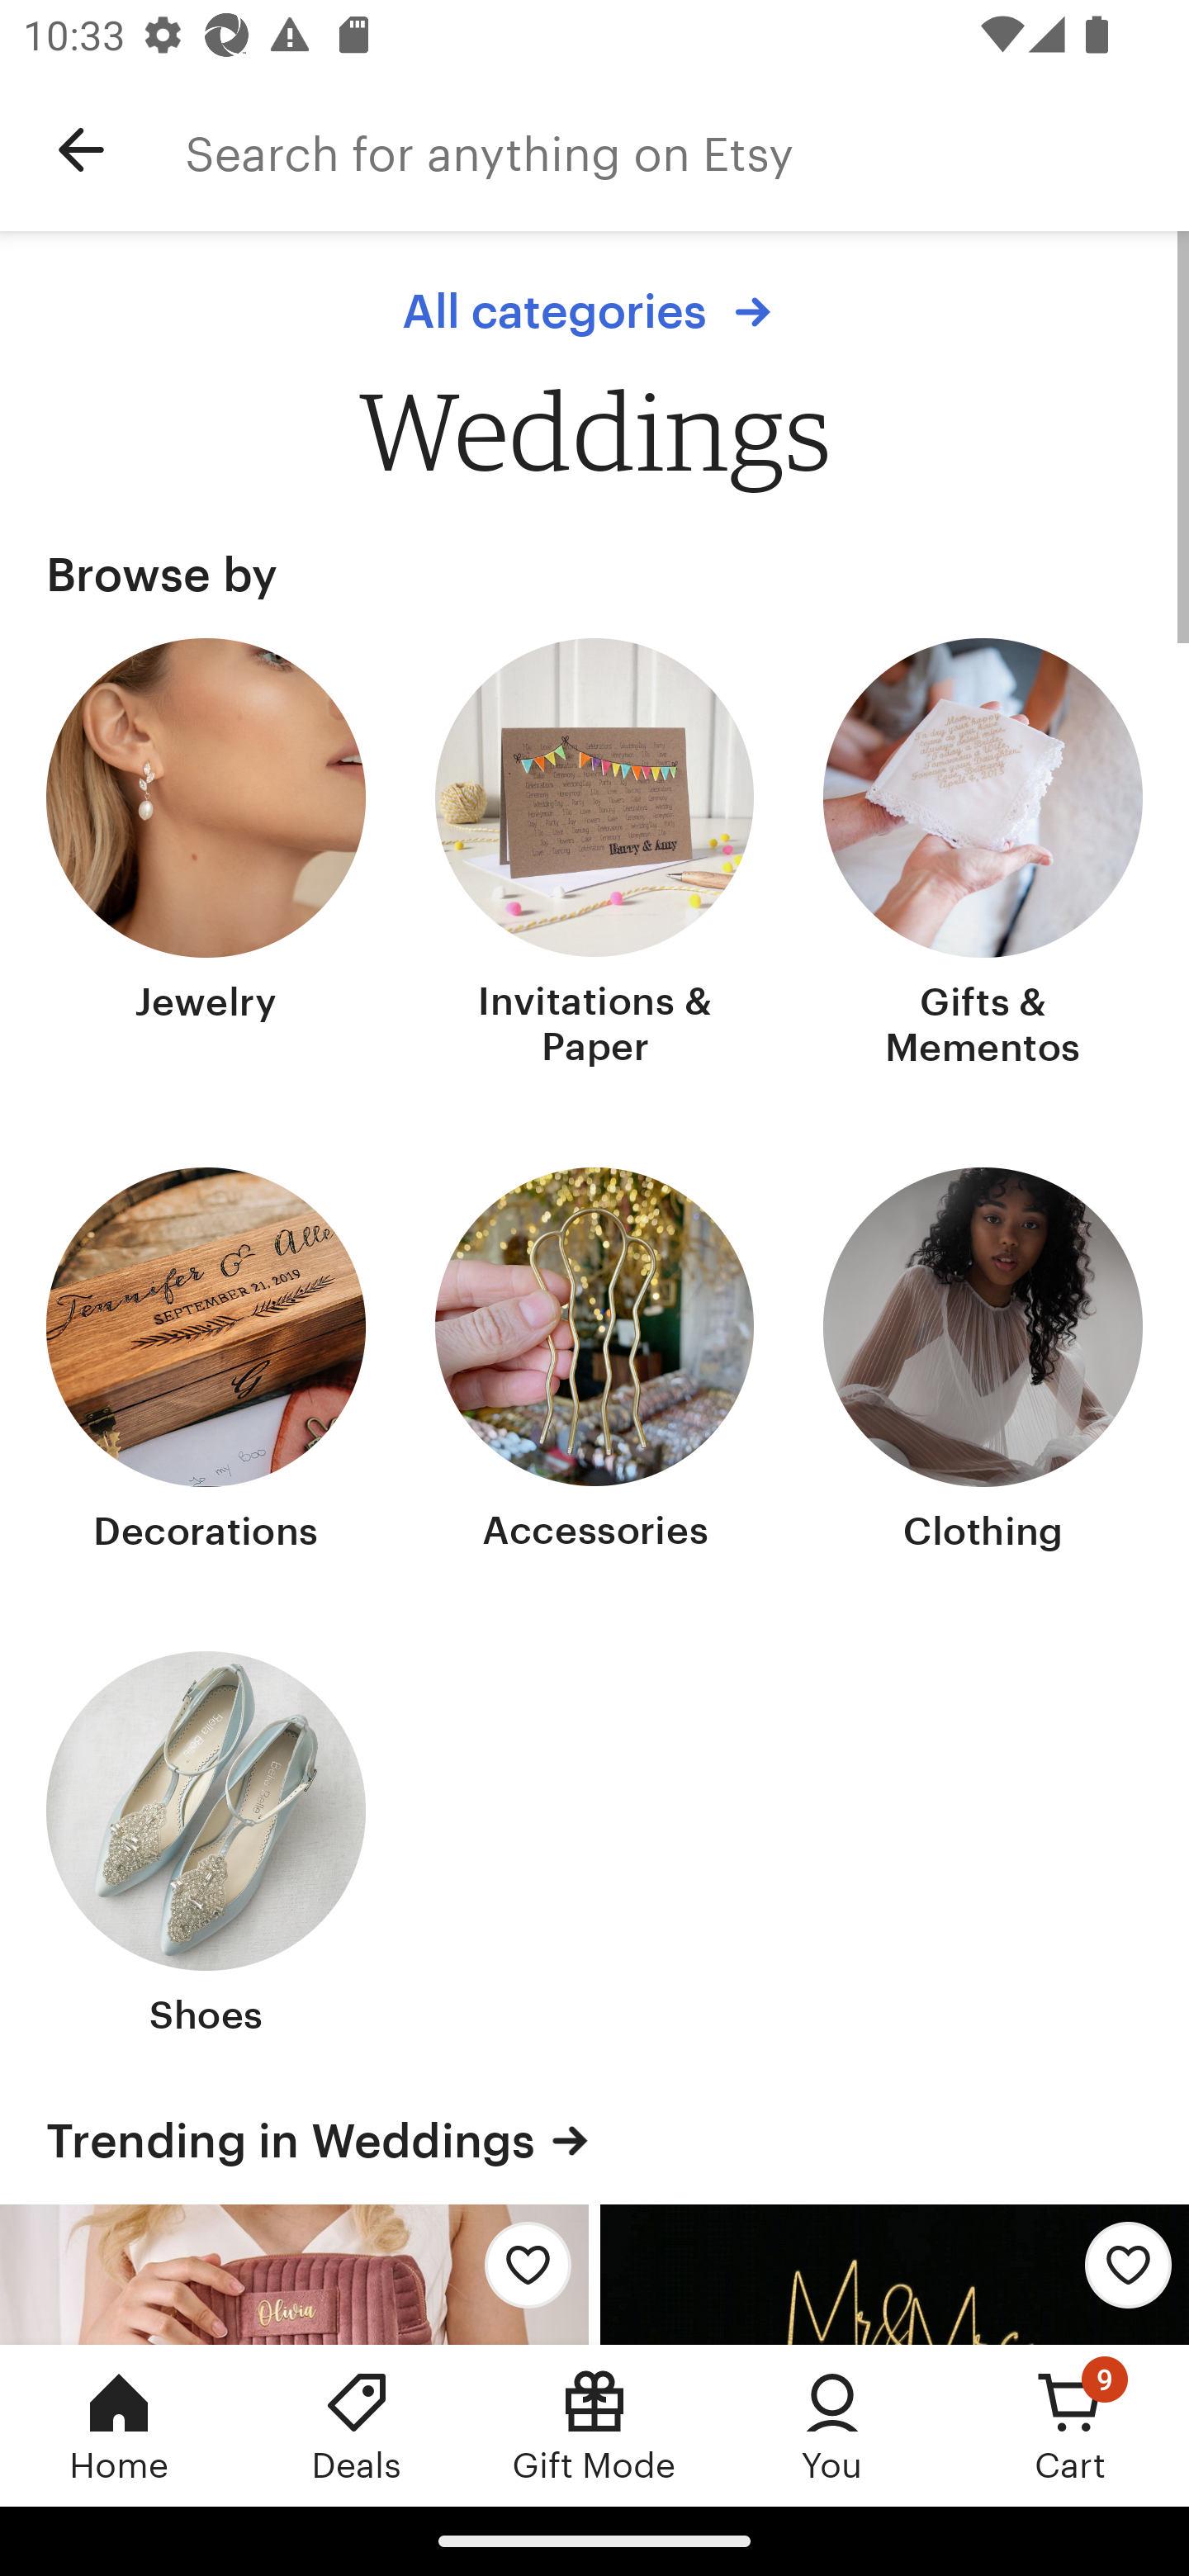 The width and height of the screenshot is (1189, 2576). What do you see at coordinates (832, 2425) in the screenshot?
I see `You` at bounding box center [832, 2425].